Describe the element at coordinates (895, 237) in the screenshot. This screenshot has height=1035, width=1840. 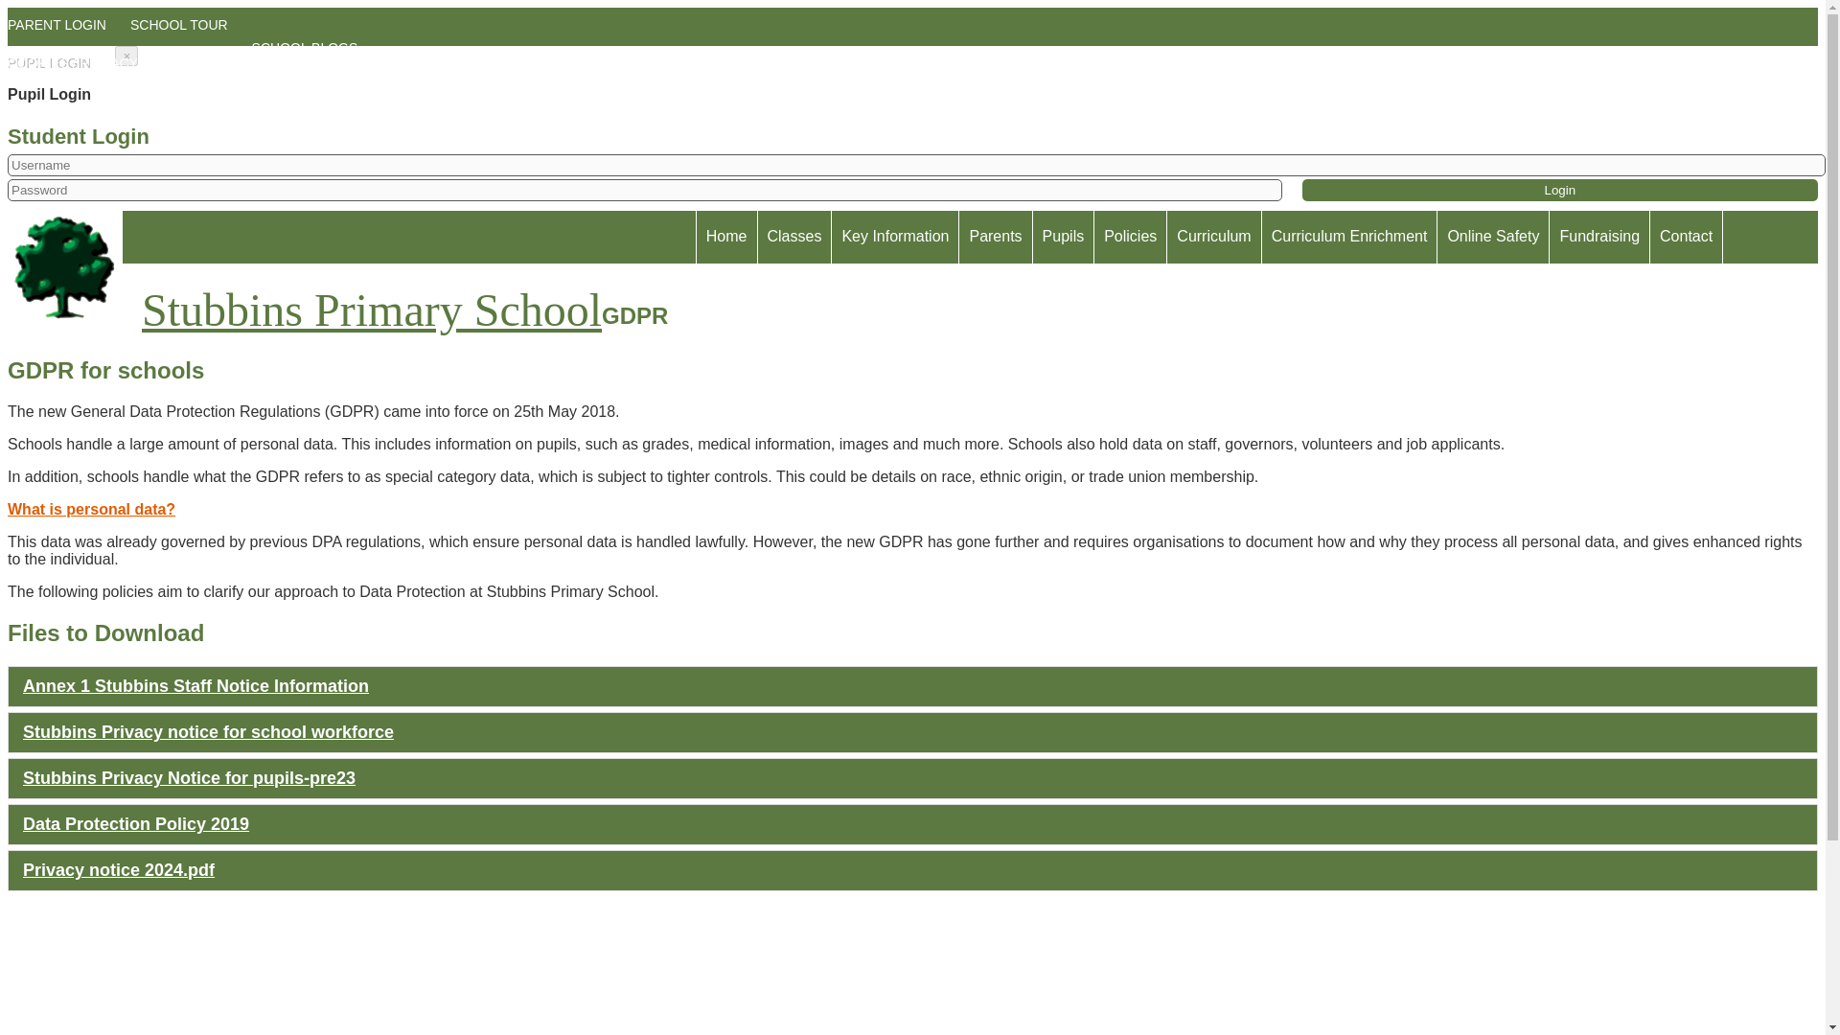
I see `Key Information` at that location.